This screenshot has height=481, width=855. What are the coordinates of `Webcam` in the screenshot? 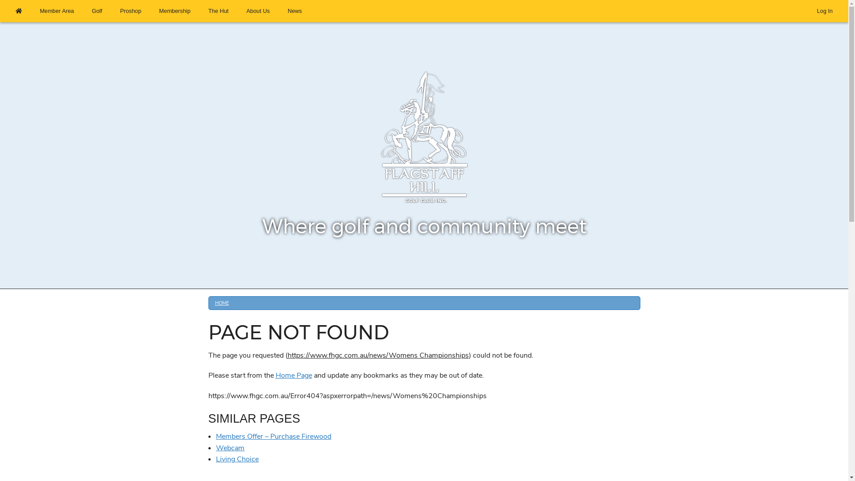 It's located at (230, 448).